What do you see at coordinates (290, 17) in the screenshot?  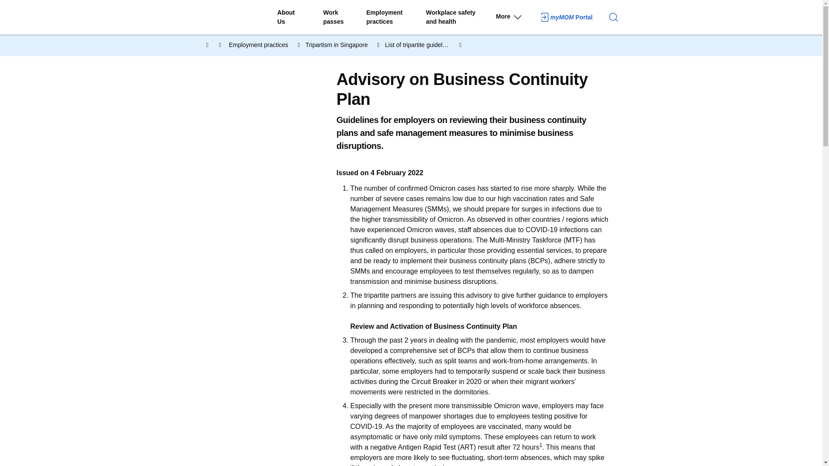 I see `About Us` at bounding box center [290, 17].